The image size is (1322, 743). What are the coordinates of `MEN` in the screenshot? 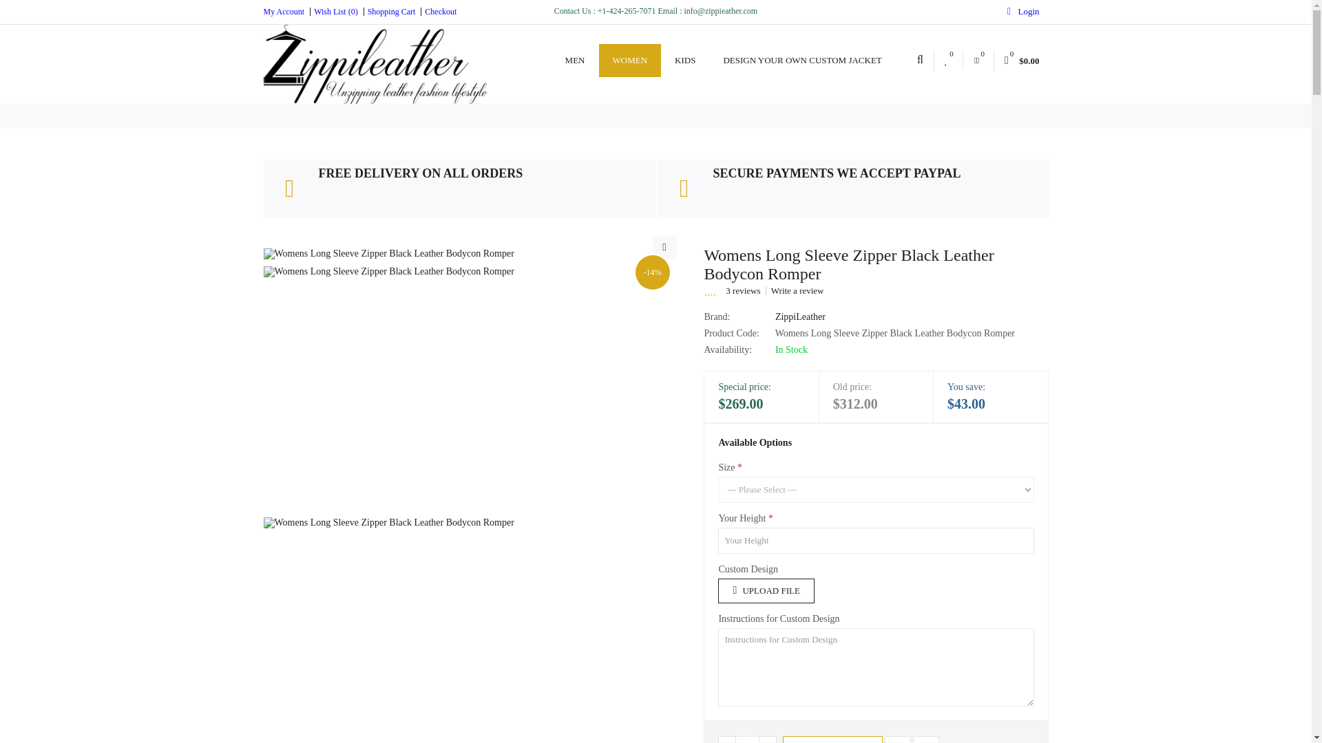 It's located at (574, 61).